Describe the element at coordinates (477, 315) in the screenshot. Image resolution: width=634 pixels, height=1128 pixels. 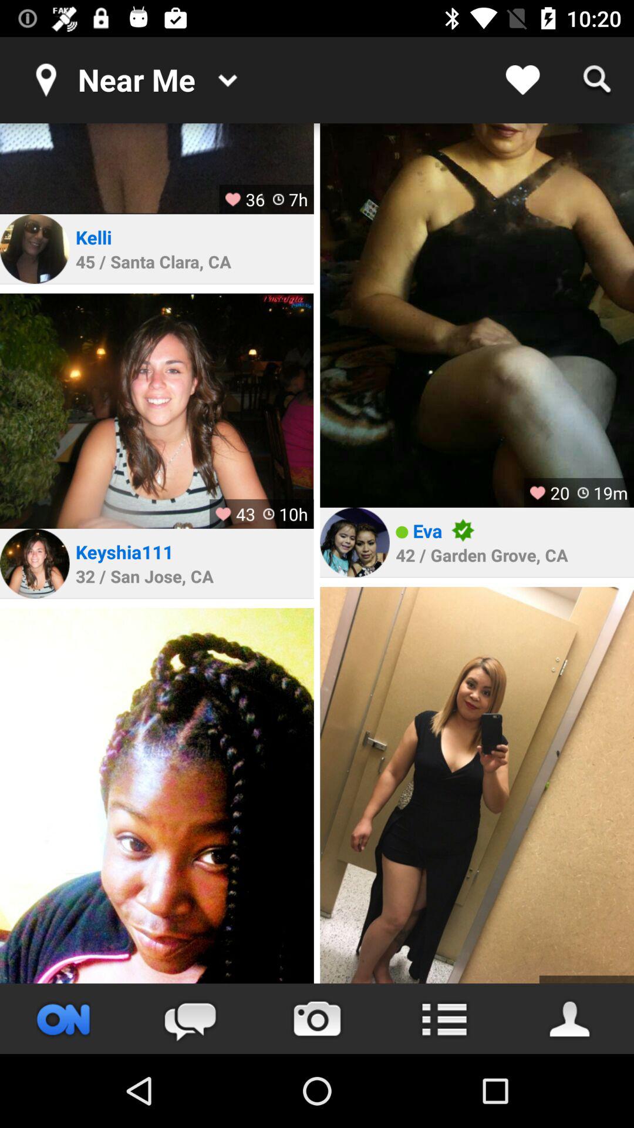
I see `zoom into picture` at that location.